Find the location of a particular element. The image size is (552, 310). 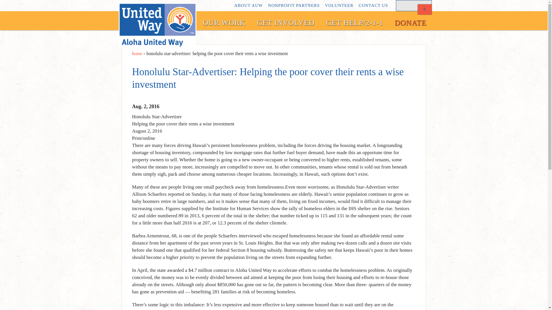

Enter the terms you wish to search for. is located at coordinates (413, 5).